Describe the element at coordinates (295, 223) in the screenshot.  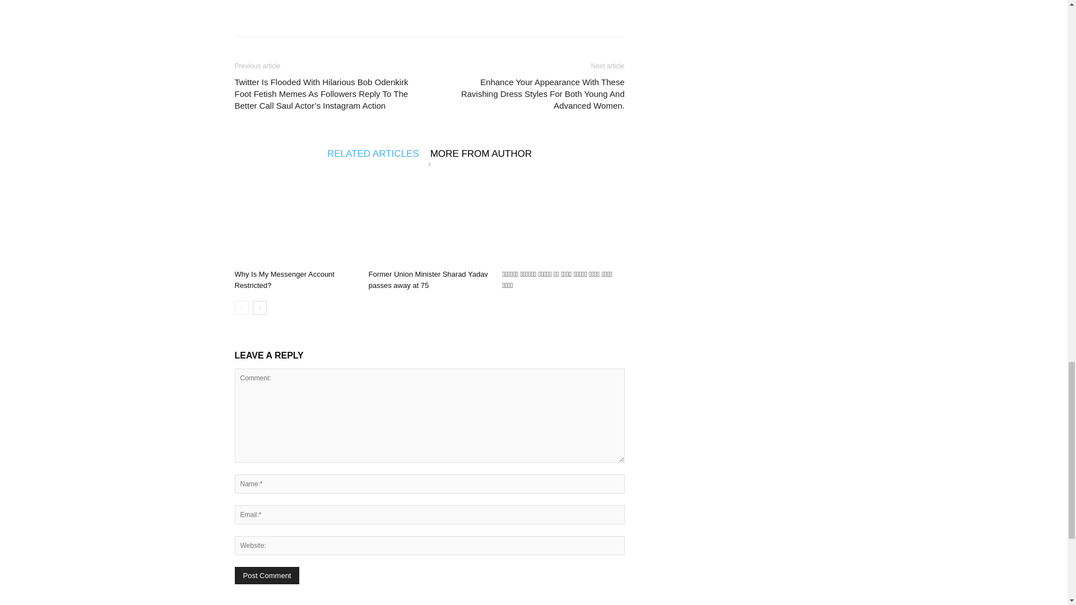
I see `Why Is My Messenger Account Restricted?` at that location.